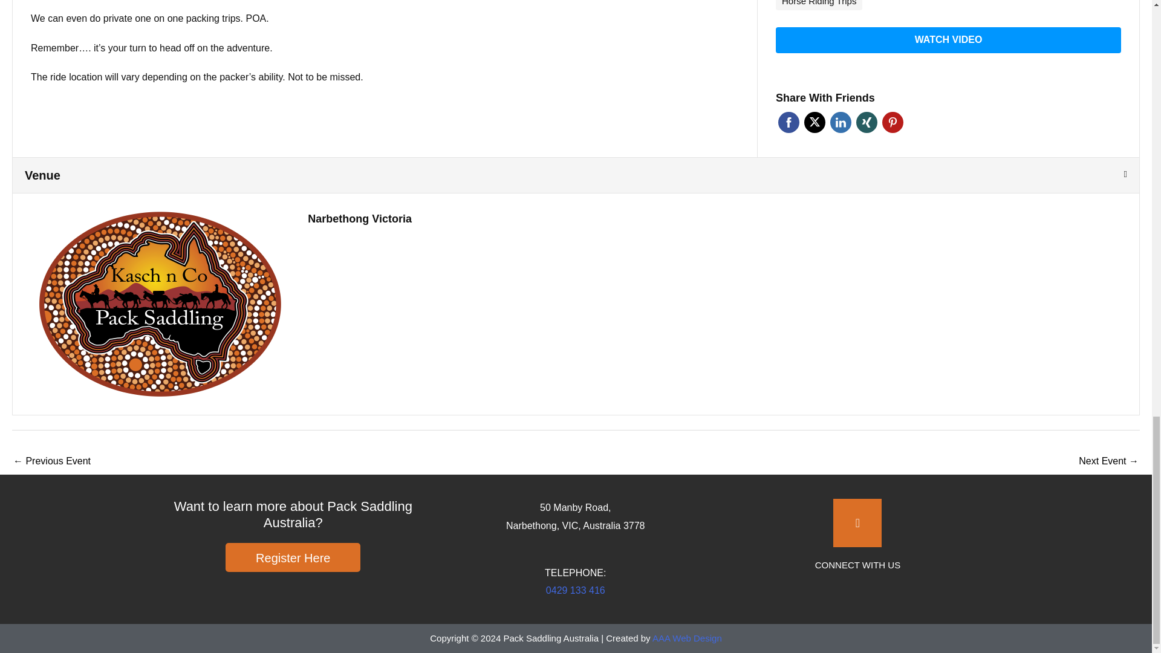 The width and height of the screenshot is (1161, 653). I want to click on Xing, so click(867, 122).